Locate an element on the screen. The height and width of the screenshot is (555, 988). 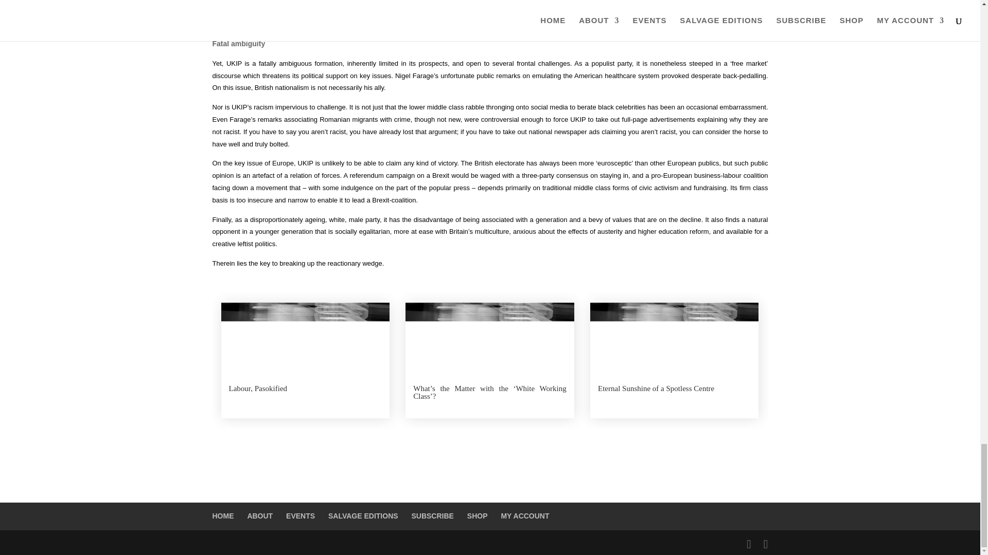
ABOUT is located at coordinates (259, 515).